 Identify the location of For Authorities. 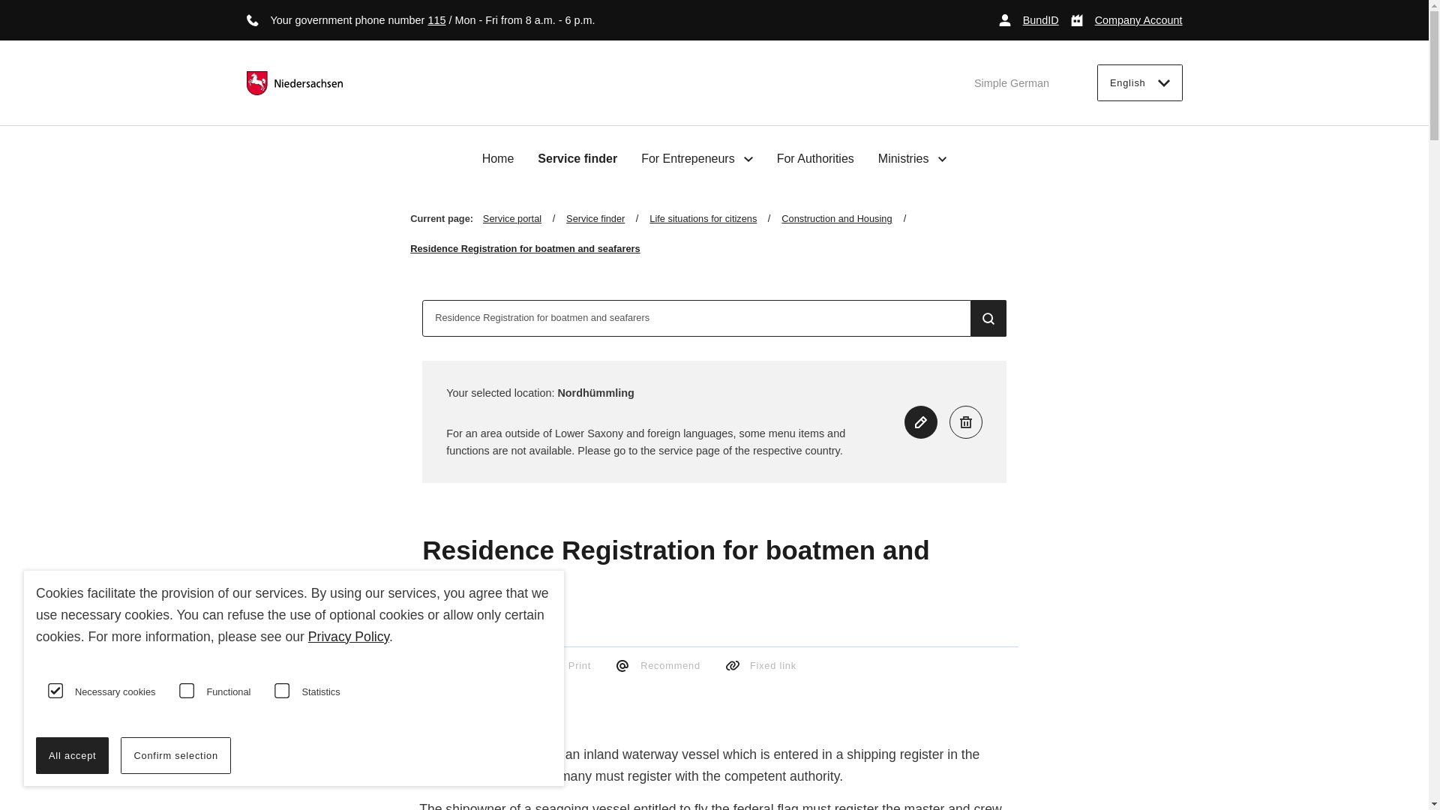
(815, 159).